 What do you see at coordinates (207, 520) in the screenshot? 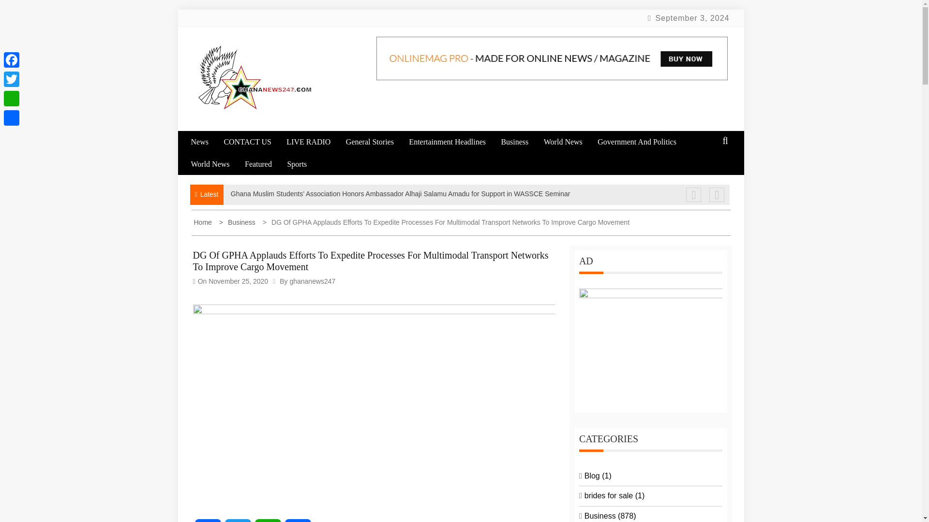
I see `Facebook` at bounding box center [207, 520].